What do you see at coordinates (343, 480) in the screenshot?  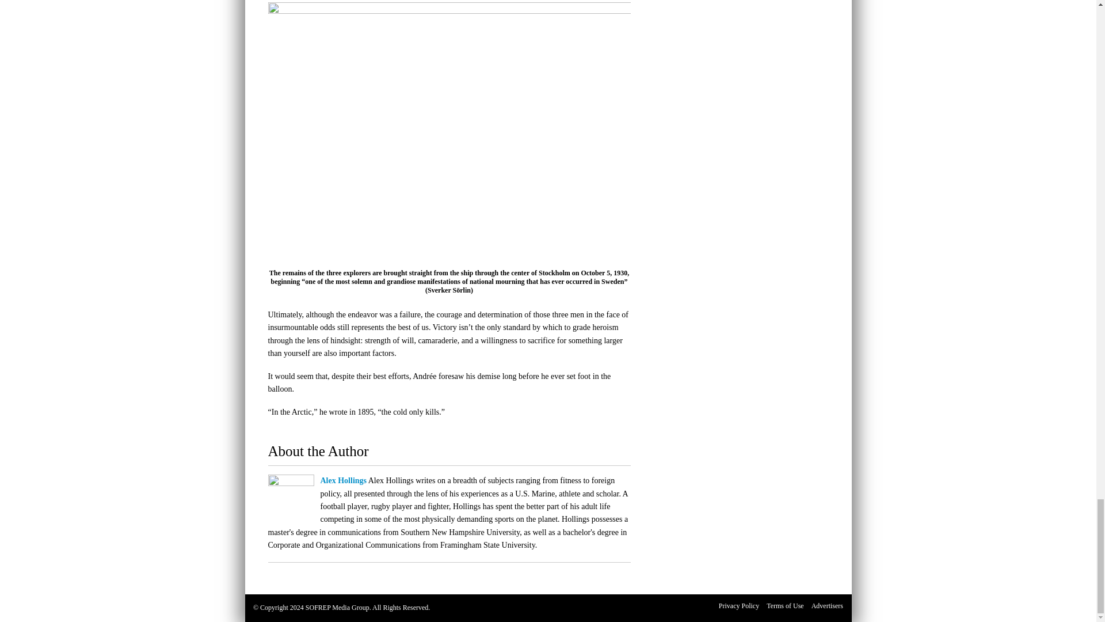 I see `Posts by Alex Hollings` at bounding box center [343, 480].